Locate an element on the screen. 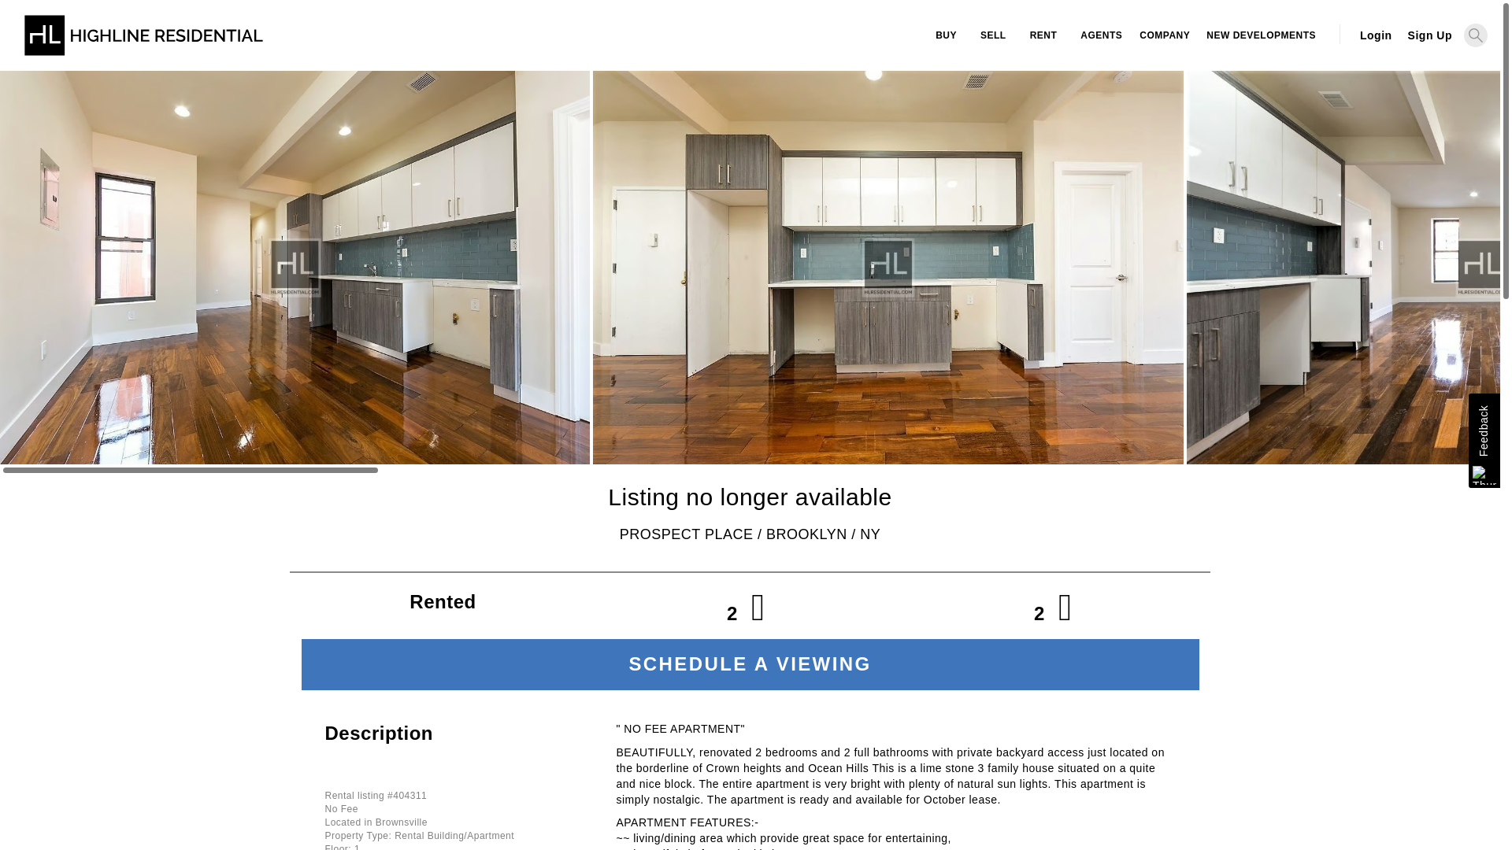  Listings to Buy is located at coordinates (947, 35).